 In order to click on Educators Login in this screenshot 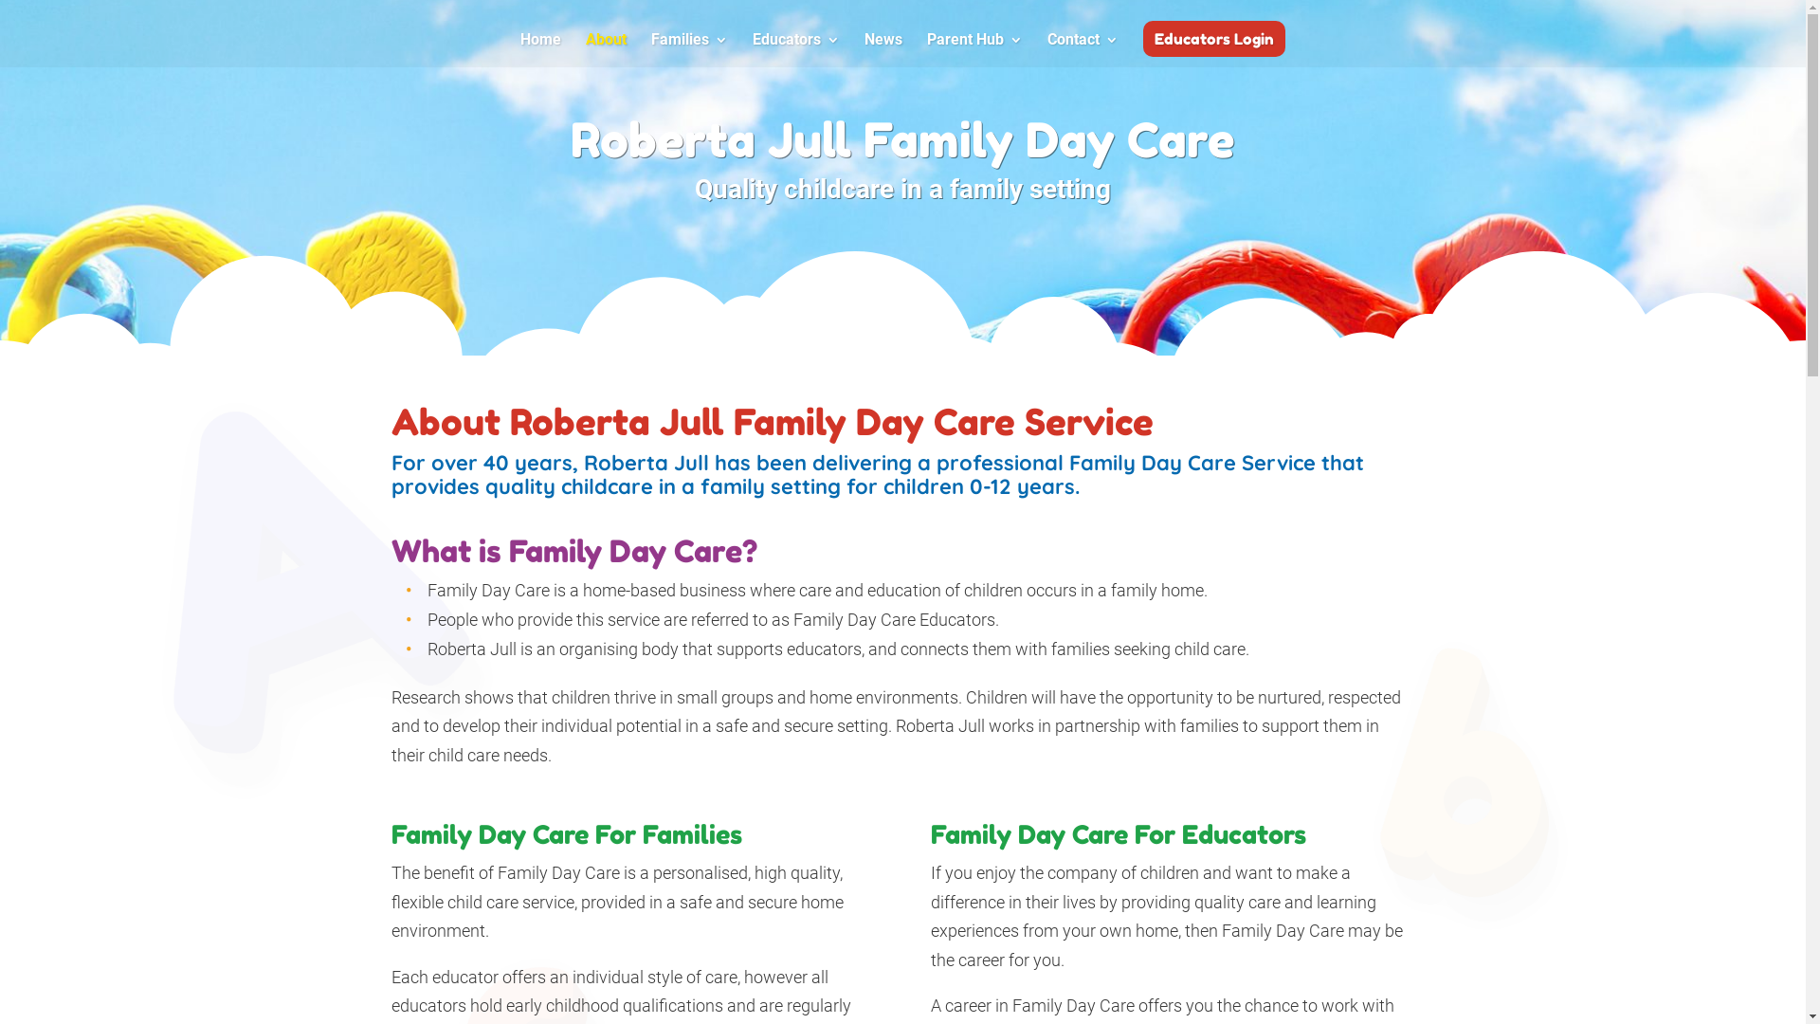, I will do `click(1214, 39)`.